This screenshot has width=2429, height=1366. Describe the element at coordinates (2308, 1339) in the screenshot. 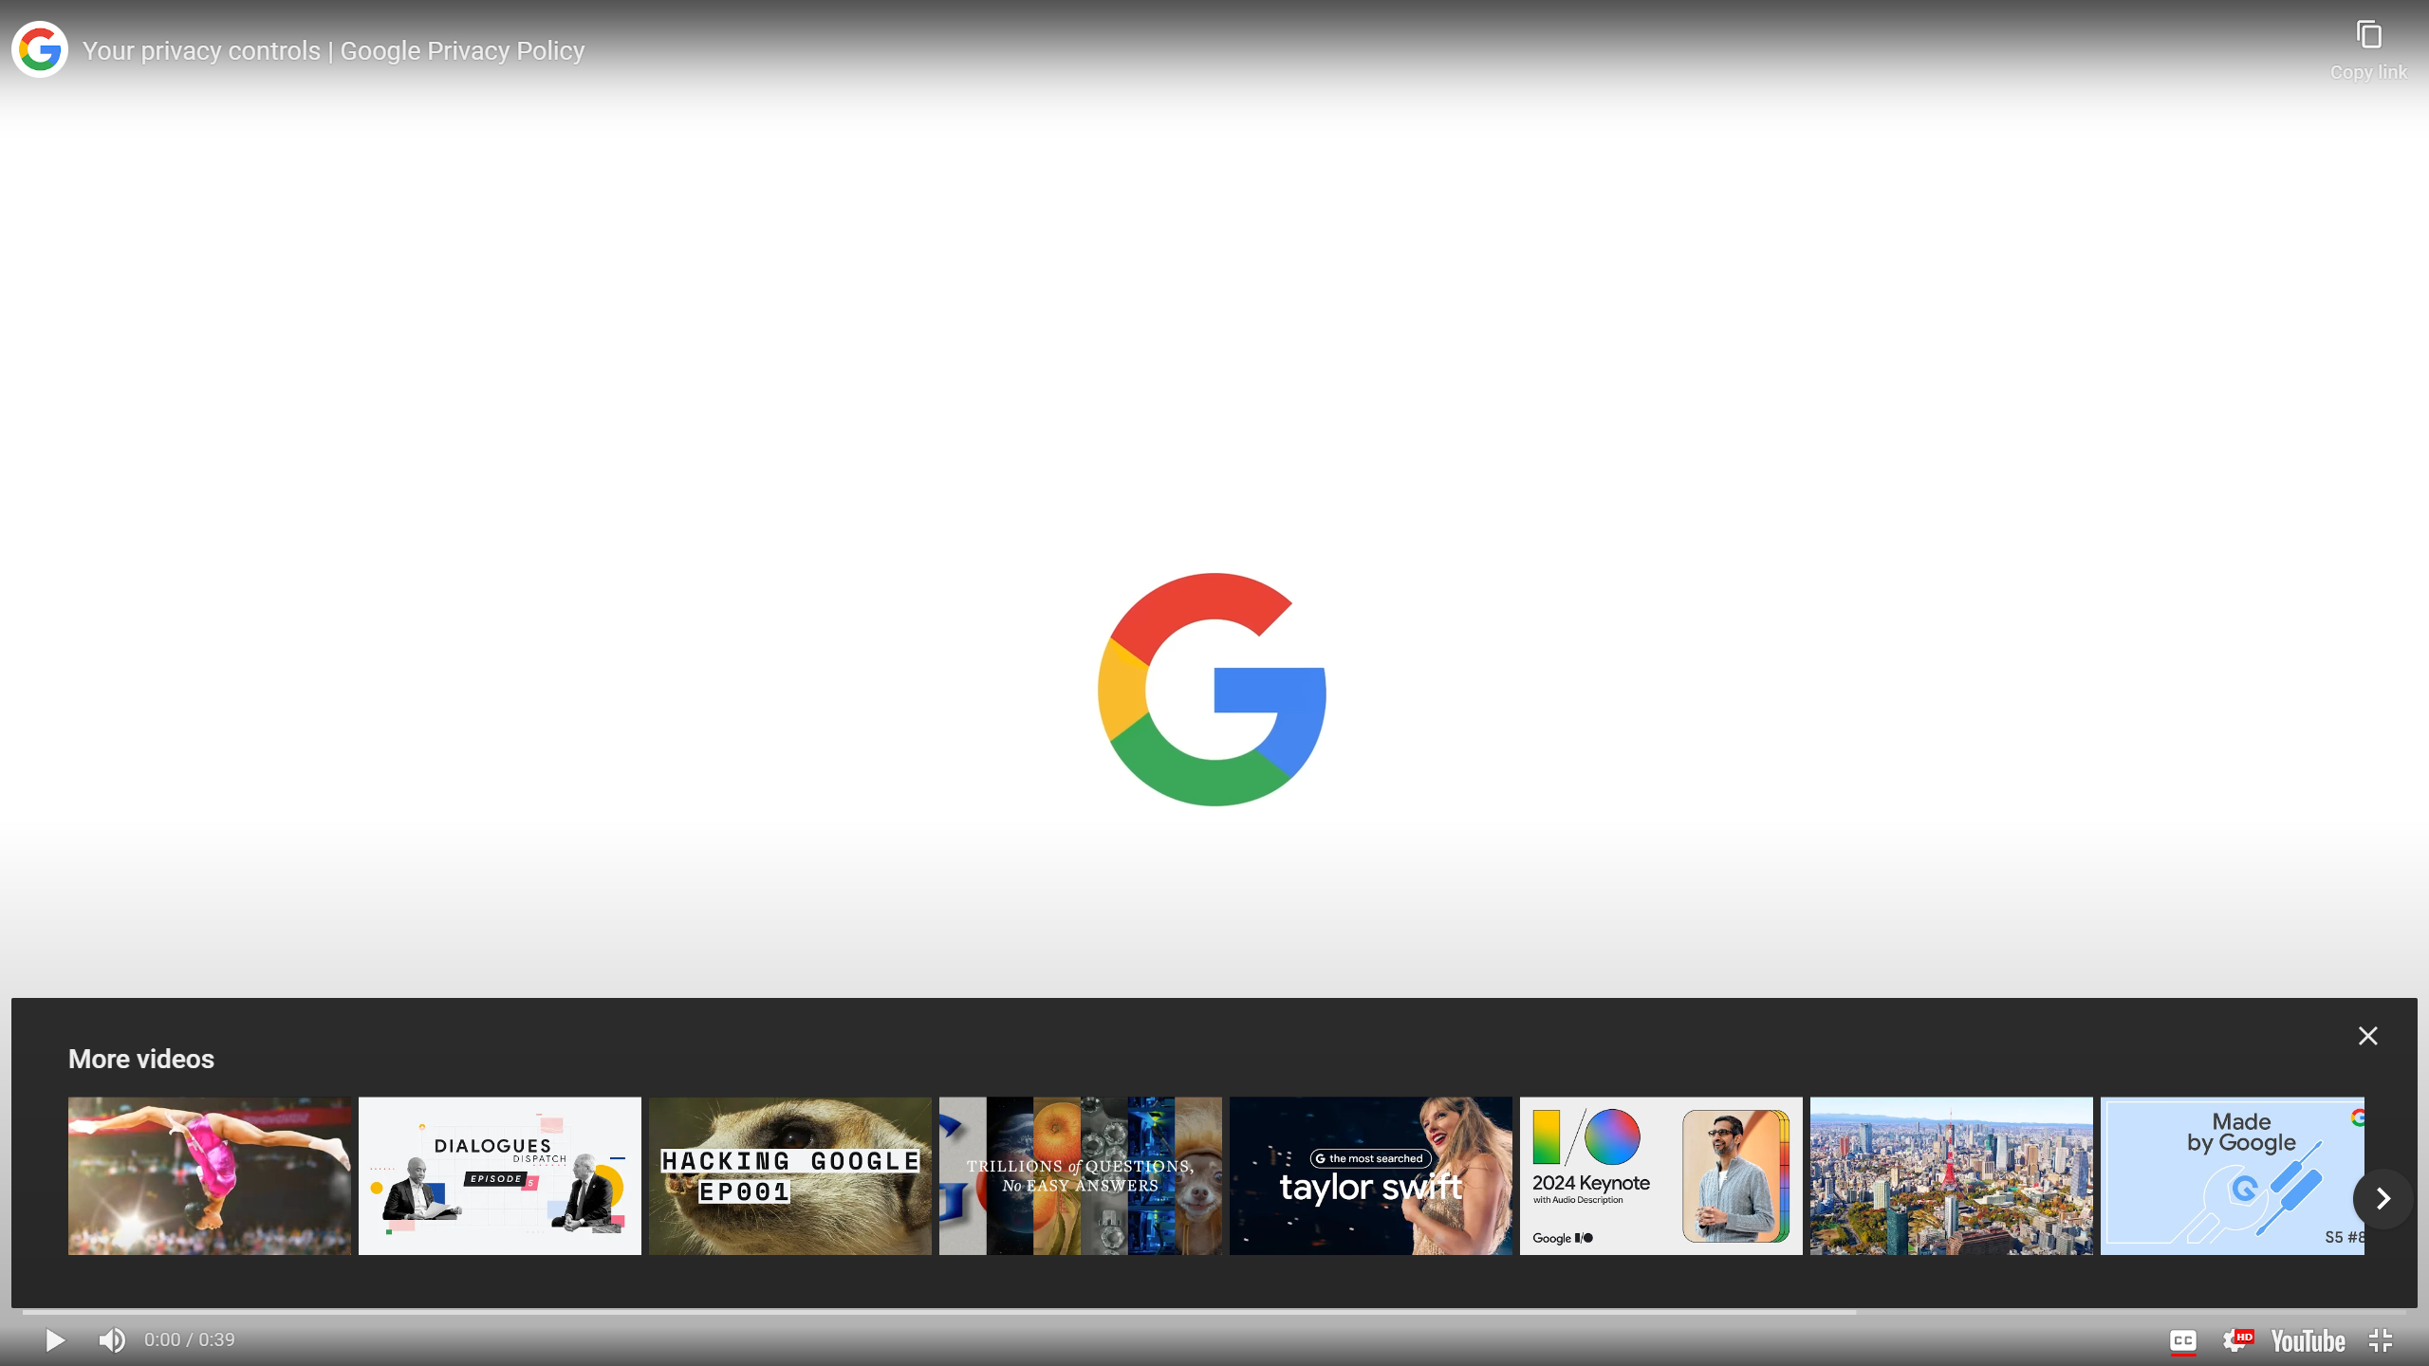

I see `Watch on YouTube` at that location.